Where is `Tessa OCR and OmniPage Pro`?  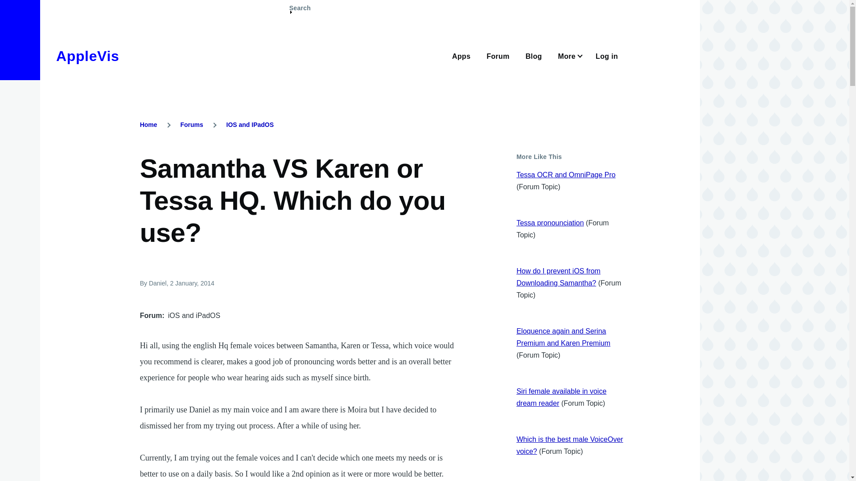
Tessa OCR and OmniPage Pro is located at coordinates (565, 175).